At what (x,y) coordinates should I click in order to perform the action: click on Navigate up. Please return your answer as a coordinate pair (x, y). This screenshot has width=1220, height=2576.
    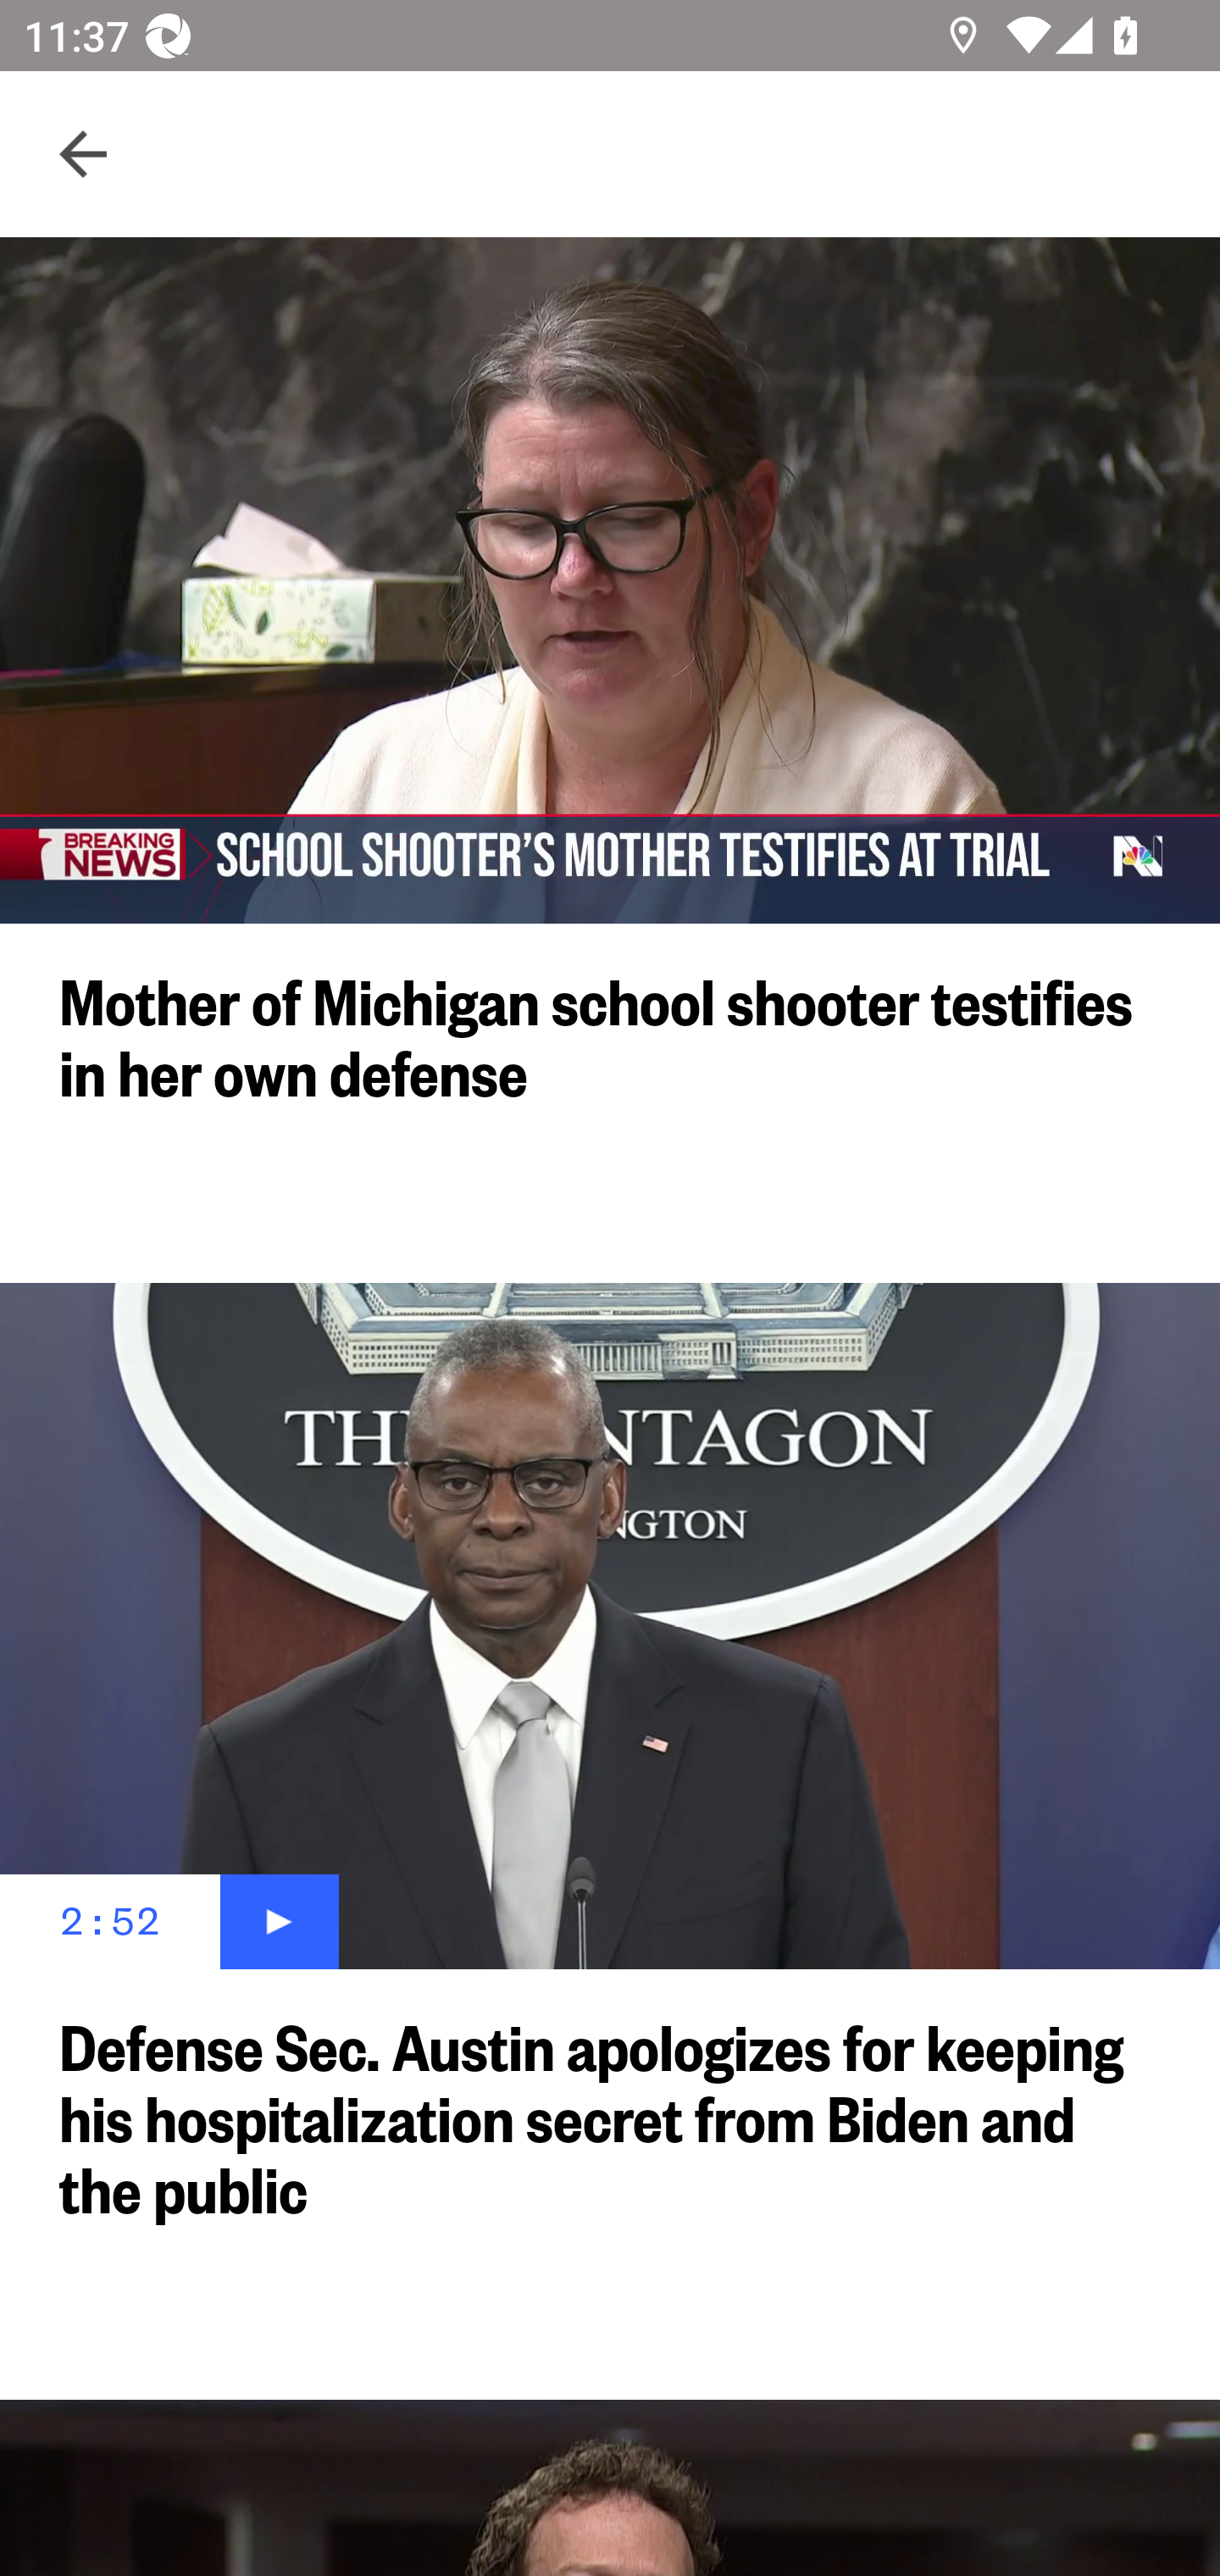
    Looking at the image, I should click on (83, 154).